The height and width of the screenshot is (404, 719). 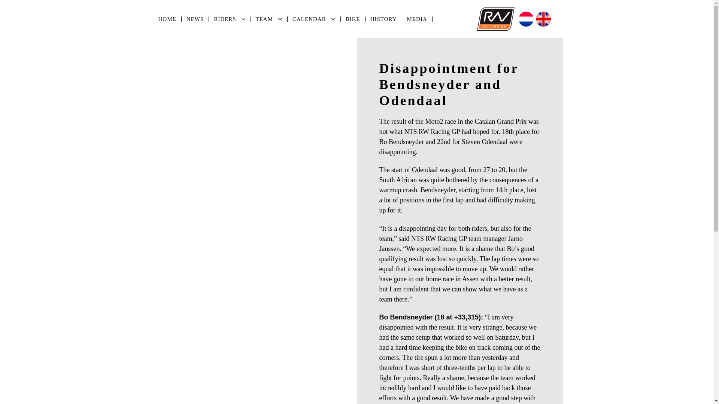 I want to click on NEWS, so click(x=195, y=19).